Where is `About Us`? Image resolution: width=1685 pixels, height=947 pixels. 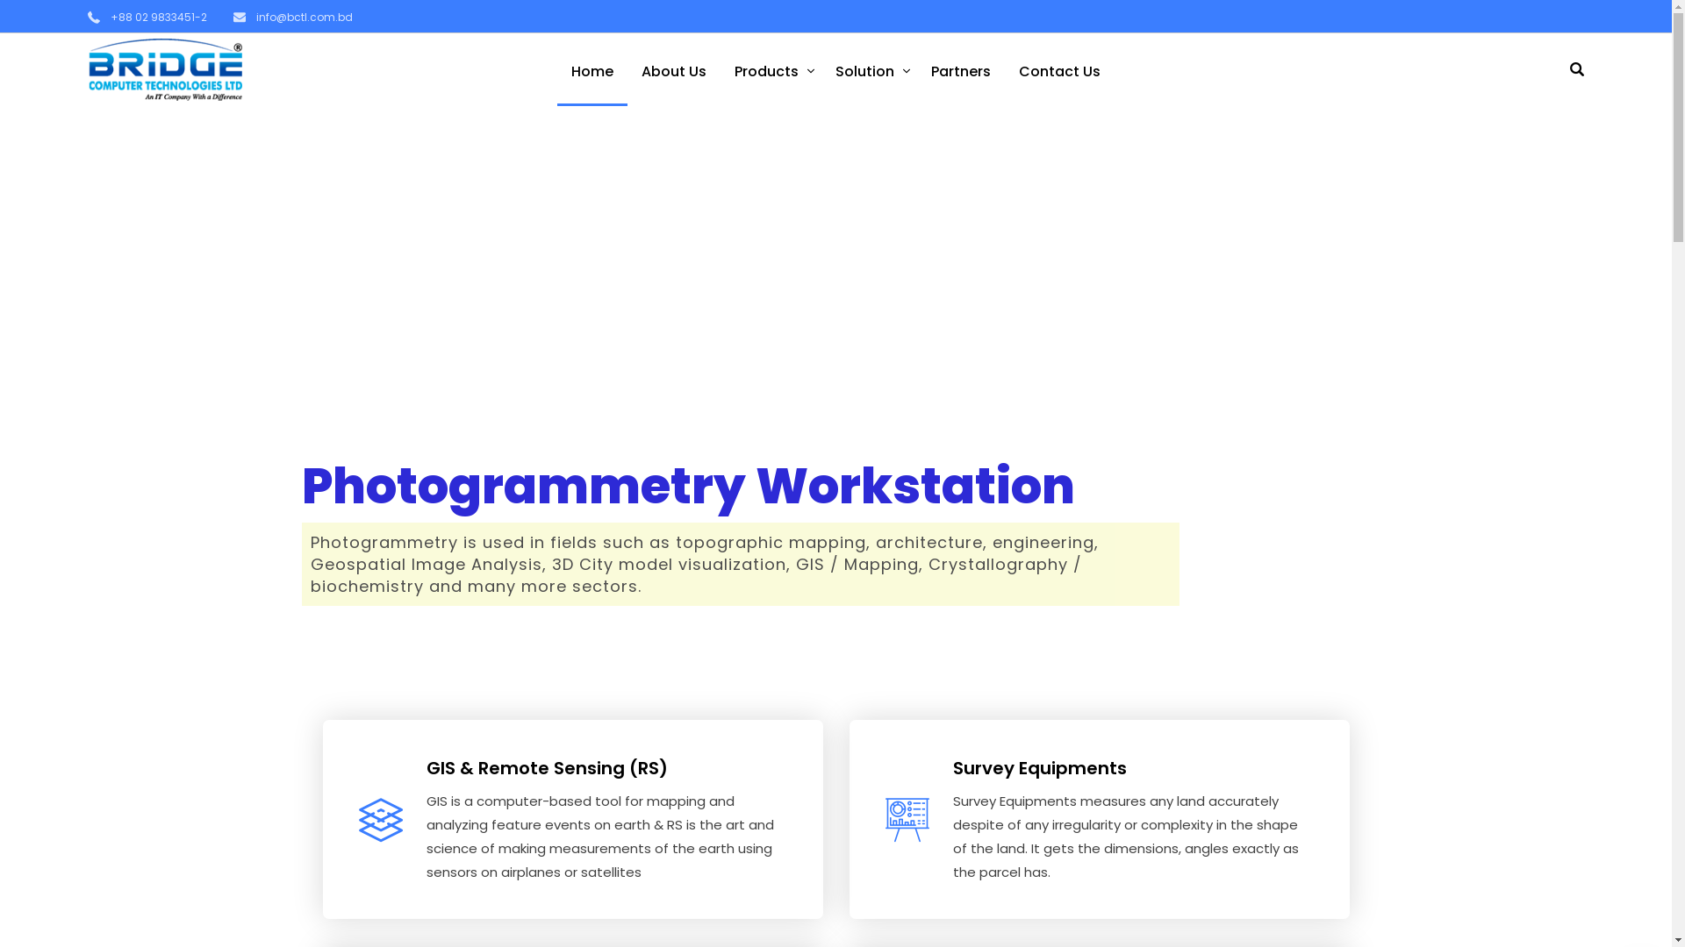 About Us is located at coordinates (674, 70).